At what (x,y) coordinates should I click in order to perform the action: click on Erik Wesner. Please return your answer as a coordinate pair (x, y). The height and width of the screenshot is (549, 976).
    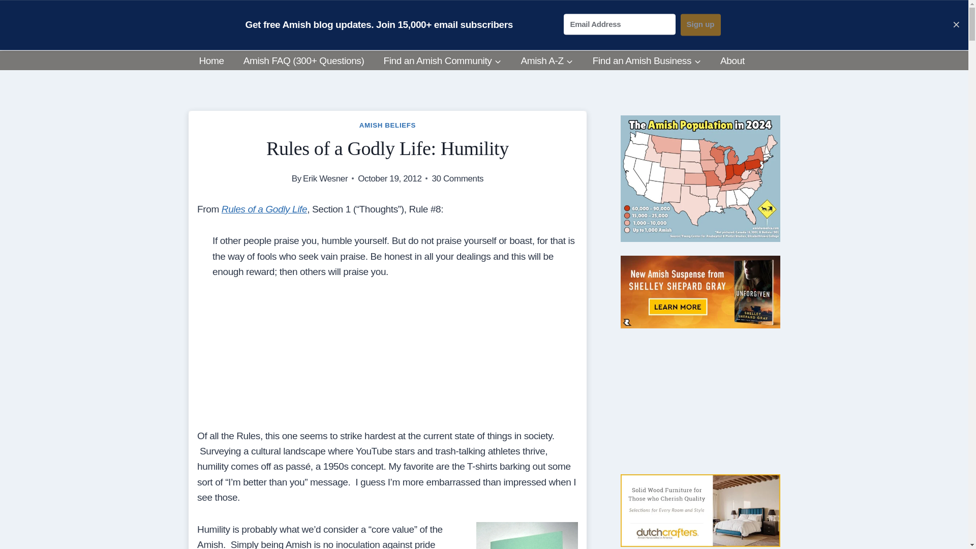
    Looking at the image, I should click on (325, 178).